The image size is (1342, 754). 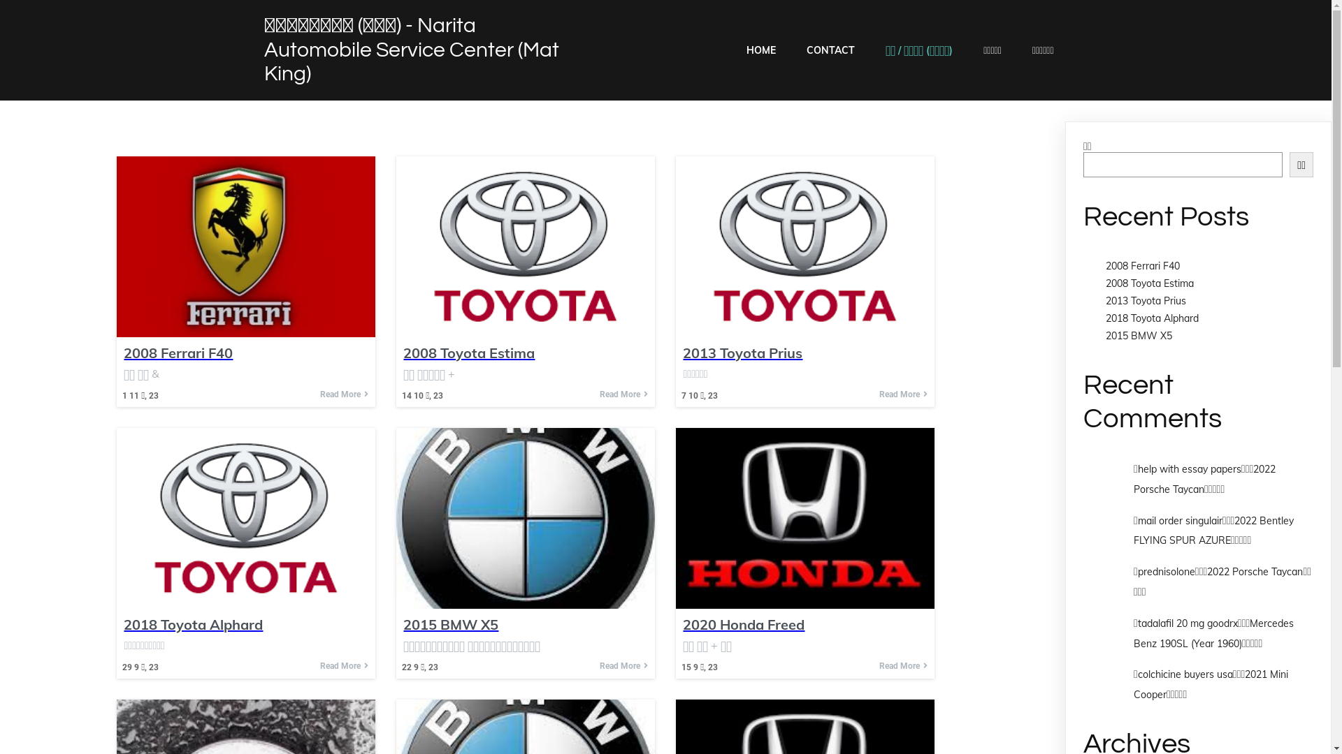 I want to click on HOME, so click(x=761, y=50).